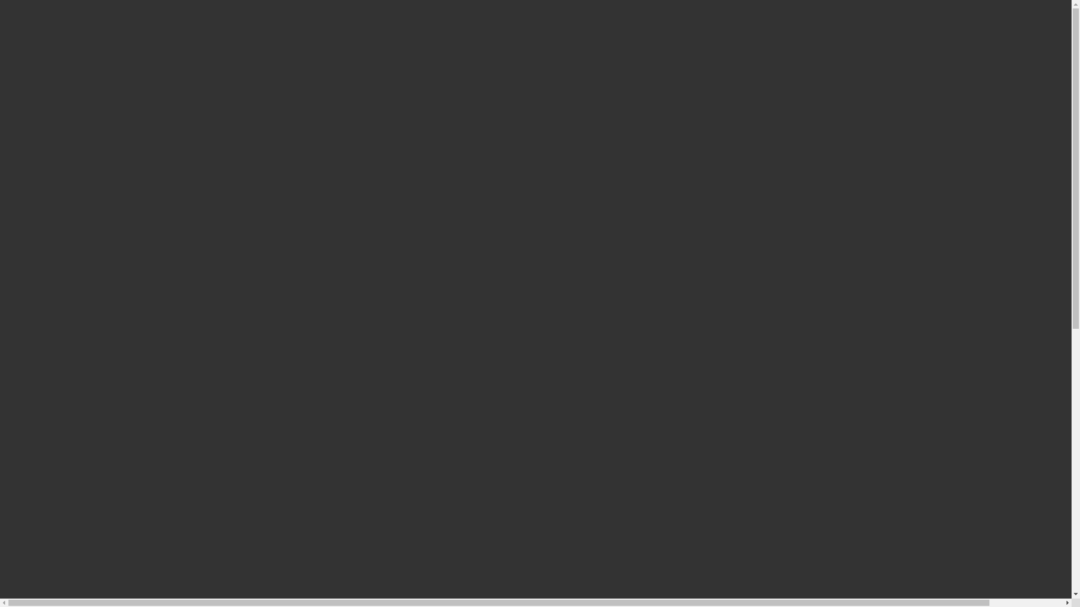 Image resolution: width=1080 pixels, height=607 pixels. What do you see at coordinates (33, 127) in the screenshot?
I see `Intern` at bounding box center [33, 127].